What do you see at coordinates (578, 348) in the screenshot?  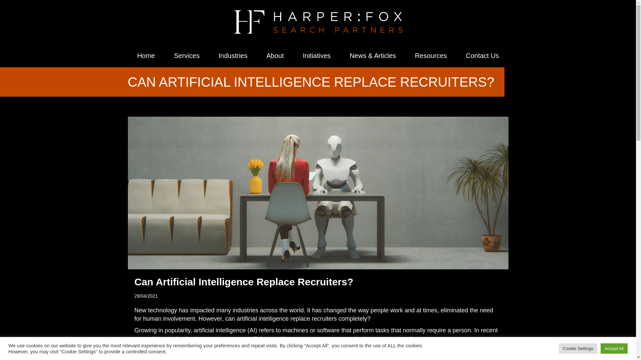 I see `Cookie Settings` at bounding box center [578, 348].